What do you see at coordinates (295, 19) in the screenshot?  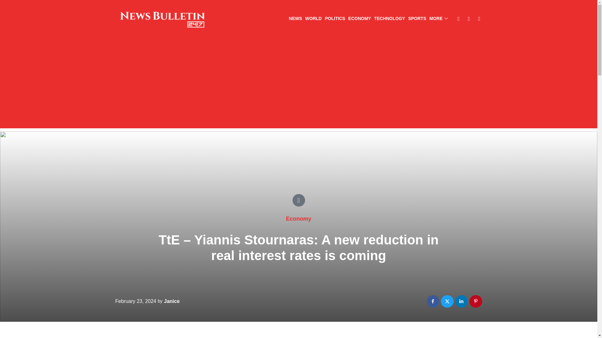 I see `NEWS` at bounding box center [295, 19].